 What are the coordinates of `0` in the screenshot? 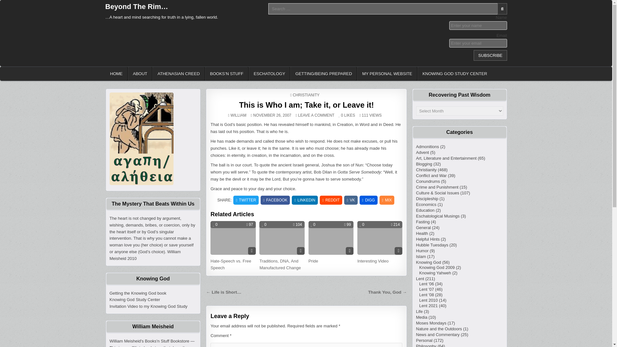 It's located at (264, 225).